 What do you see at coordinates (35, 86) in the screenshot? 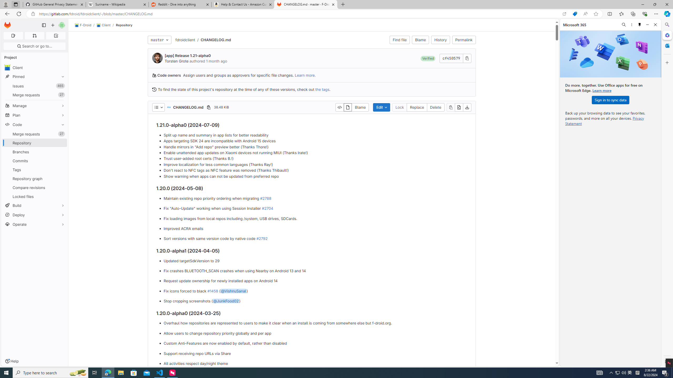
I see `Issues465` at bounding box center [35, 86].